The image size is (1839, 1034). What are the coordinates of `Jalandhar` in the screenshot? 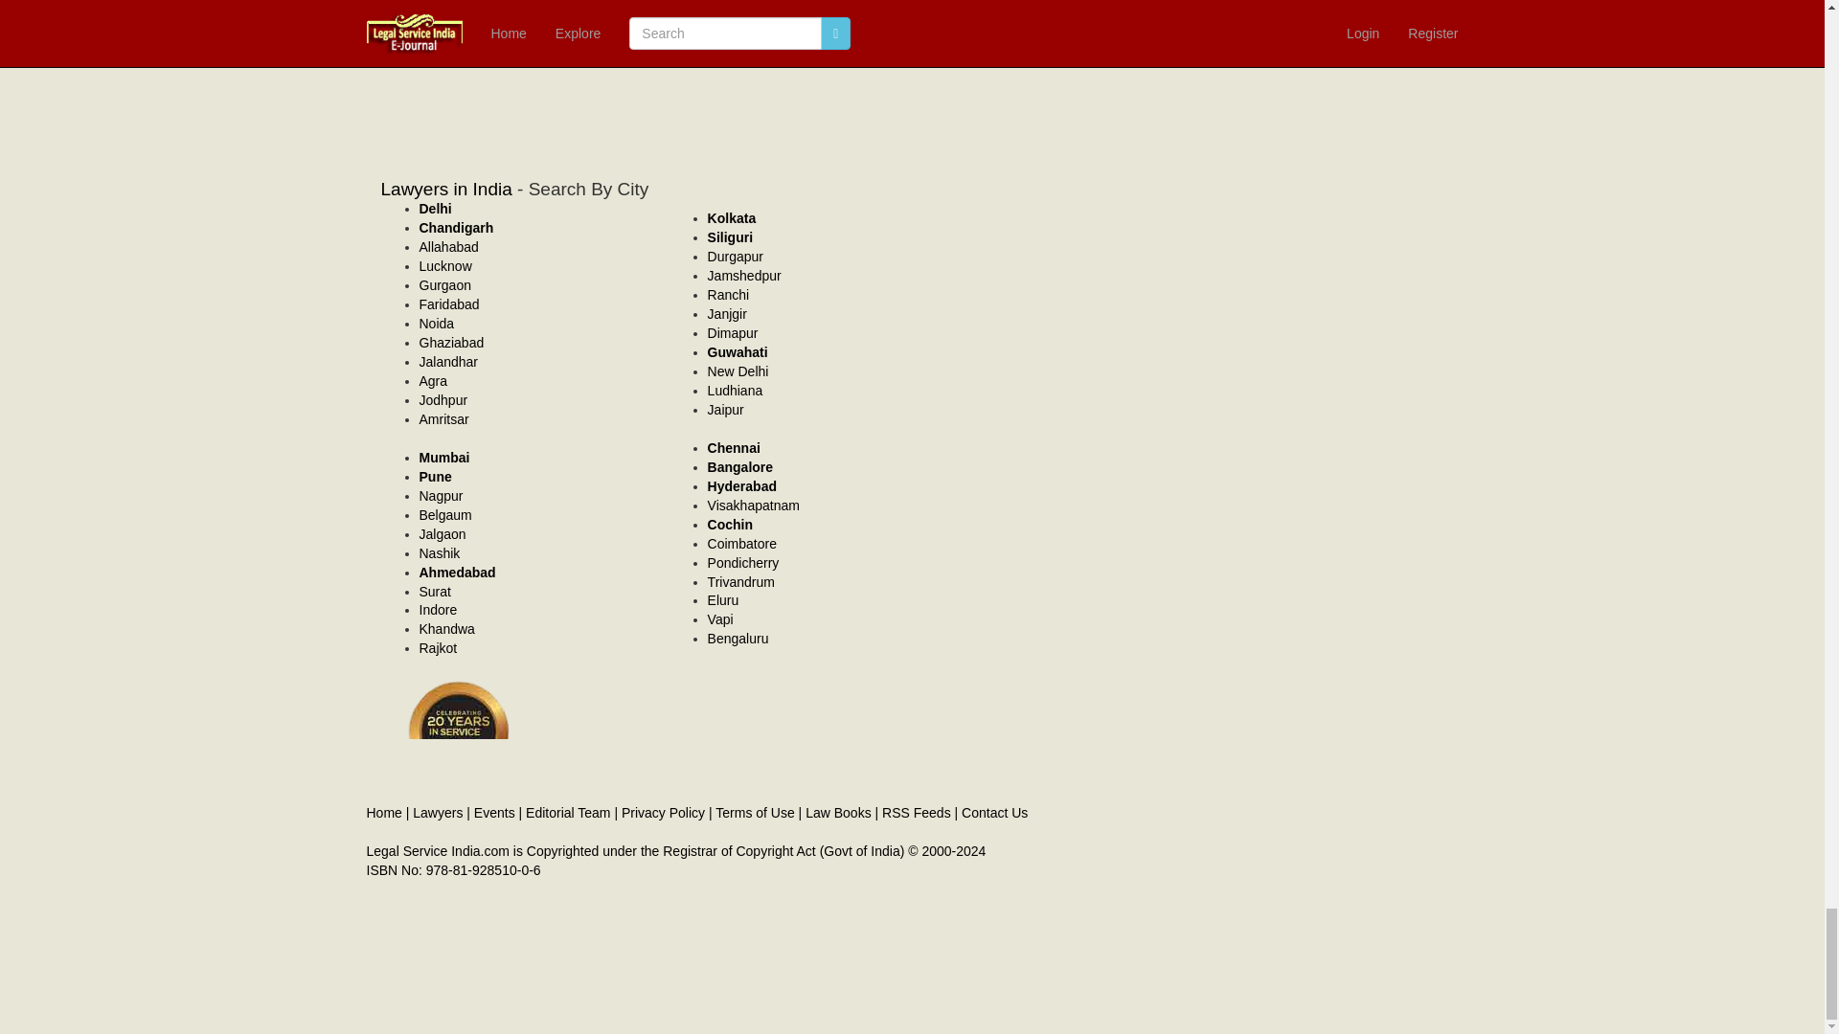 It's located at (448, 362).